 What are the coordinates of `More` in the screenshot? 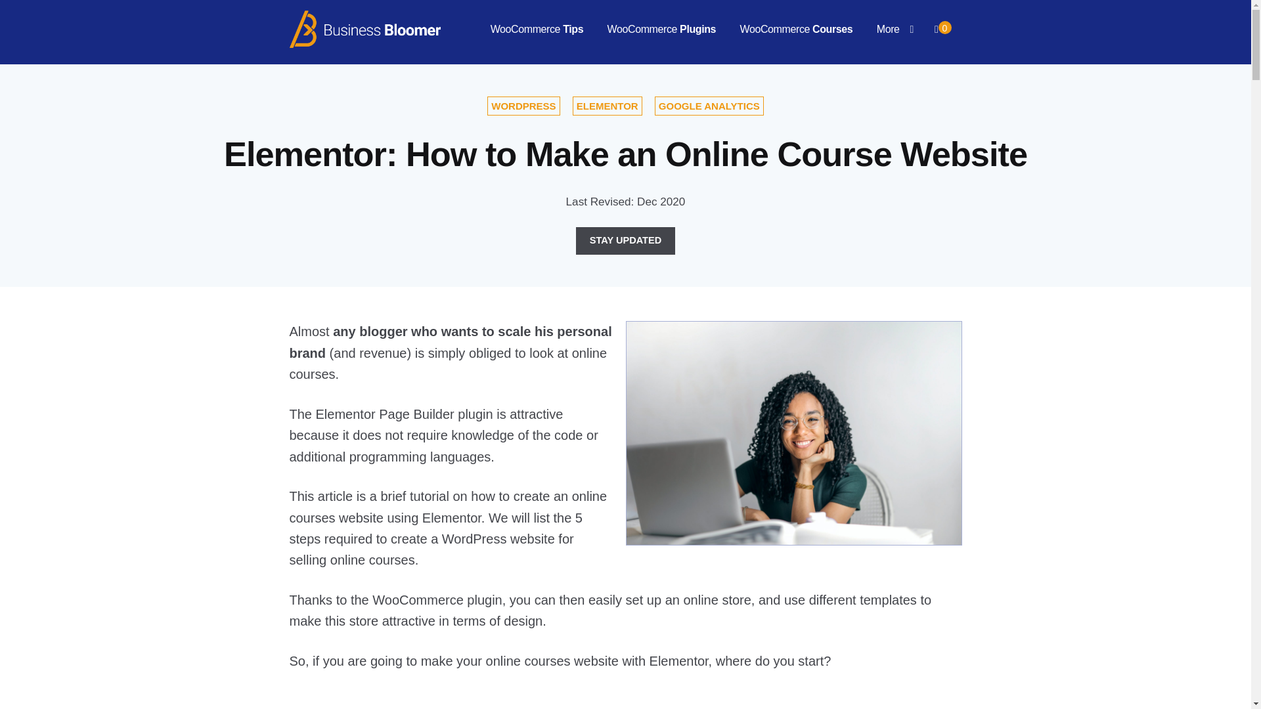 It's located at (895, 30).